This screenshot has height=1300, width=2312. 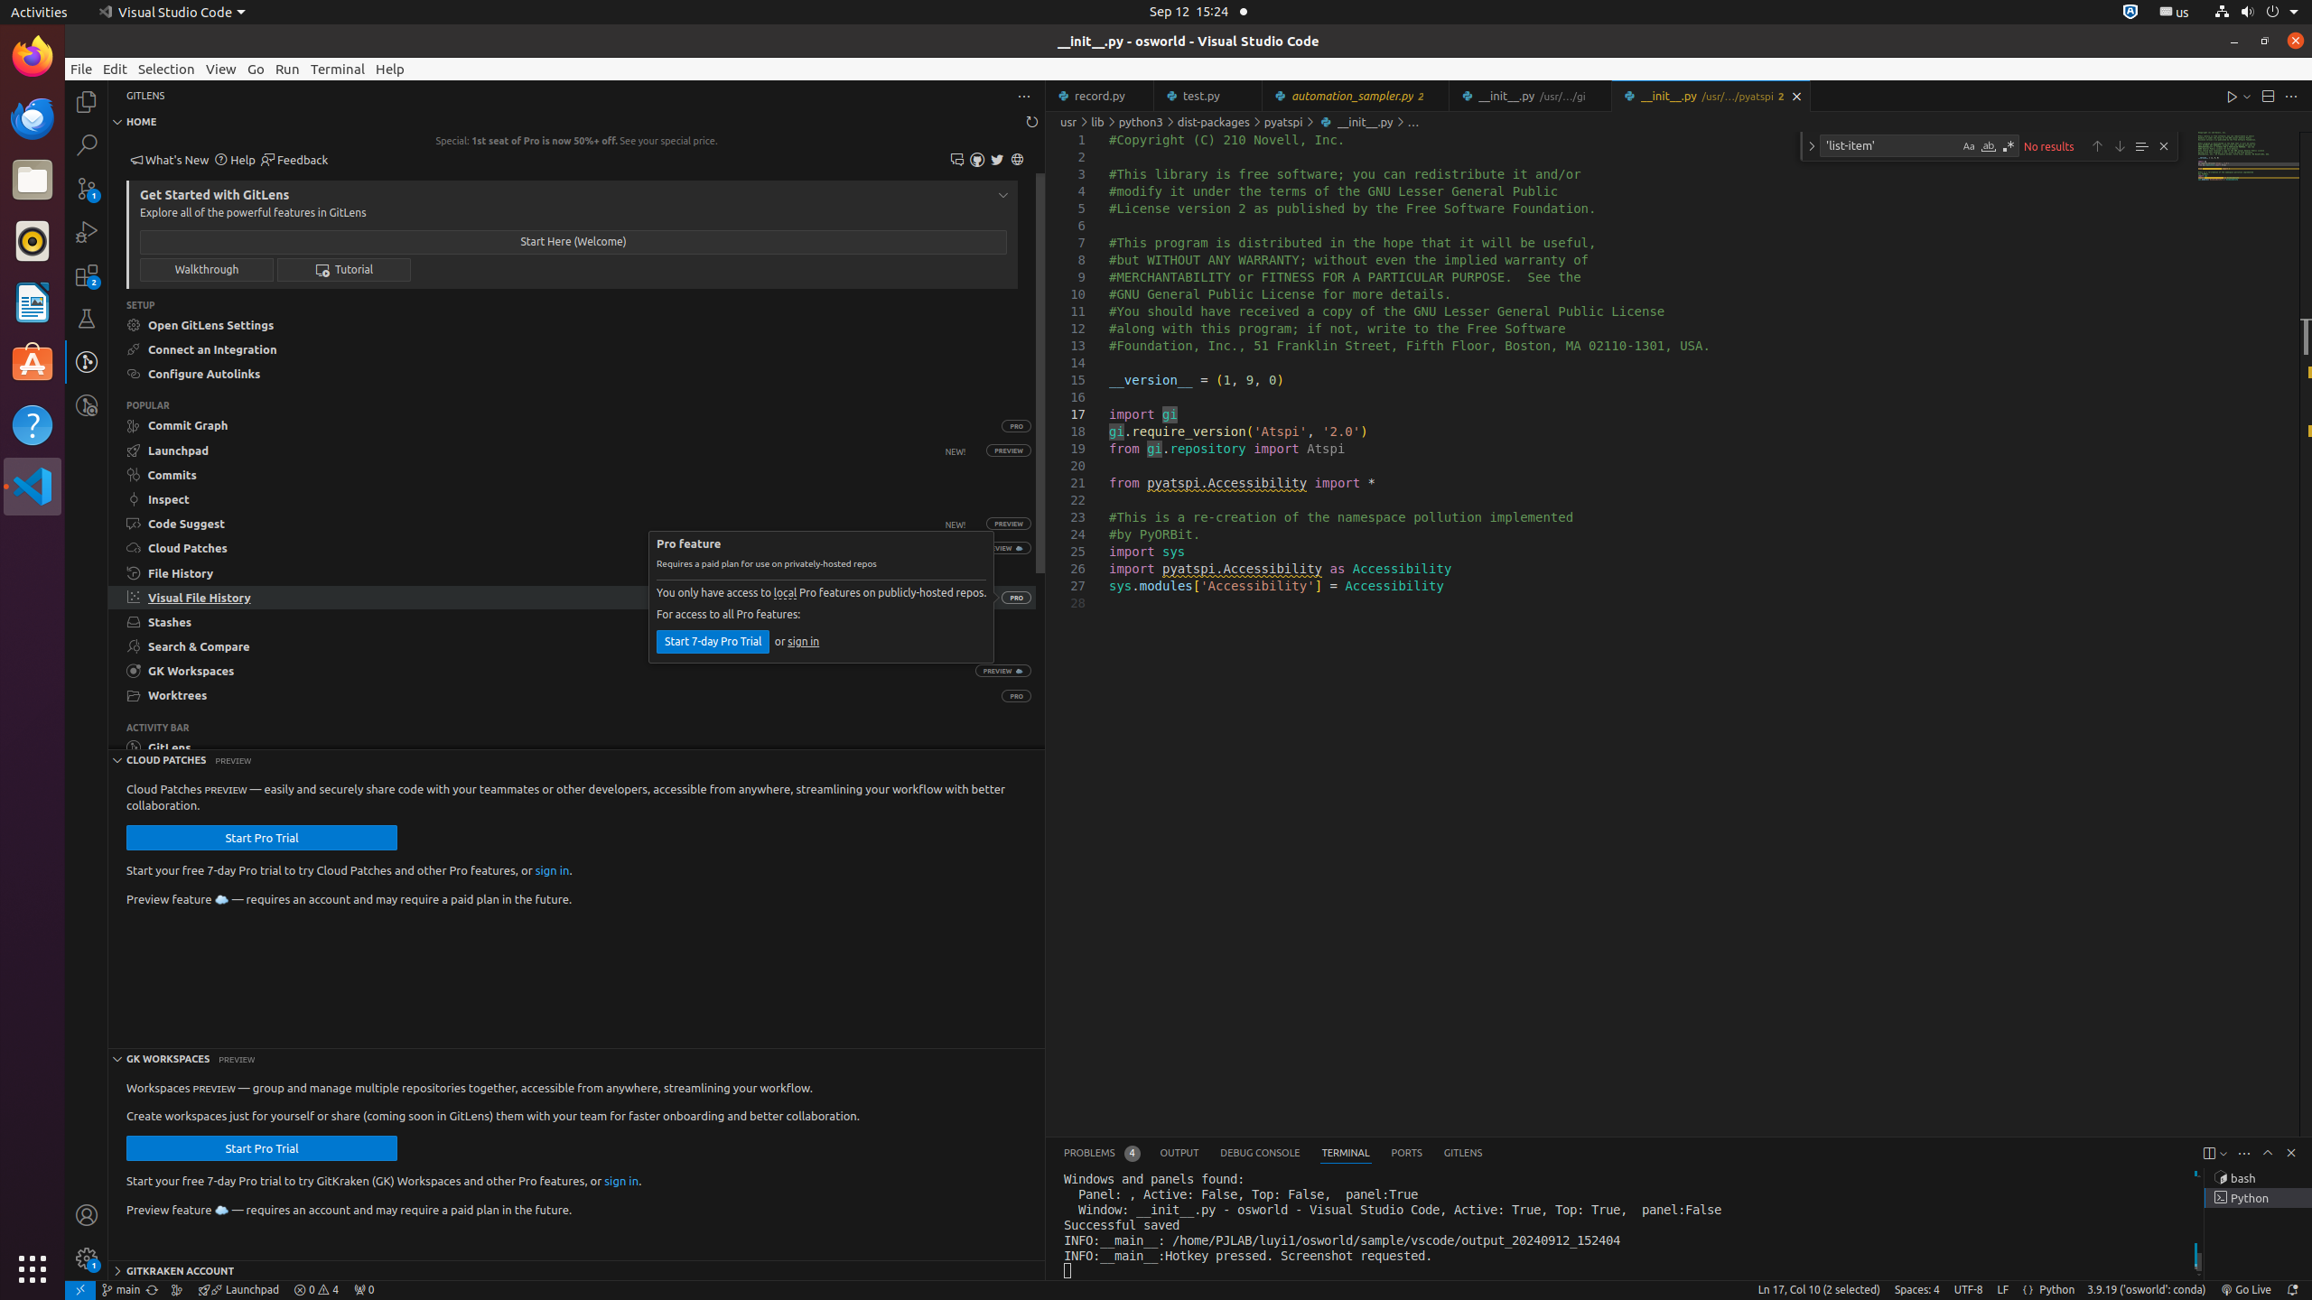 I want to click on Problems (Ctrl+Shift+M) - Total 4 Problems, so click(x=1102, y=1154).